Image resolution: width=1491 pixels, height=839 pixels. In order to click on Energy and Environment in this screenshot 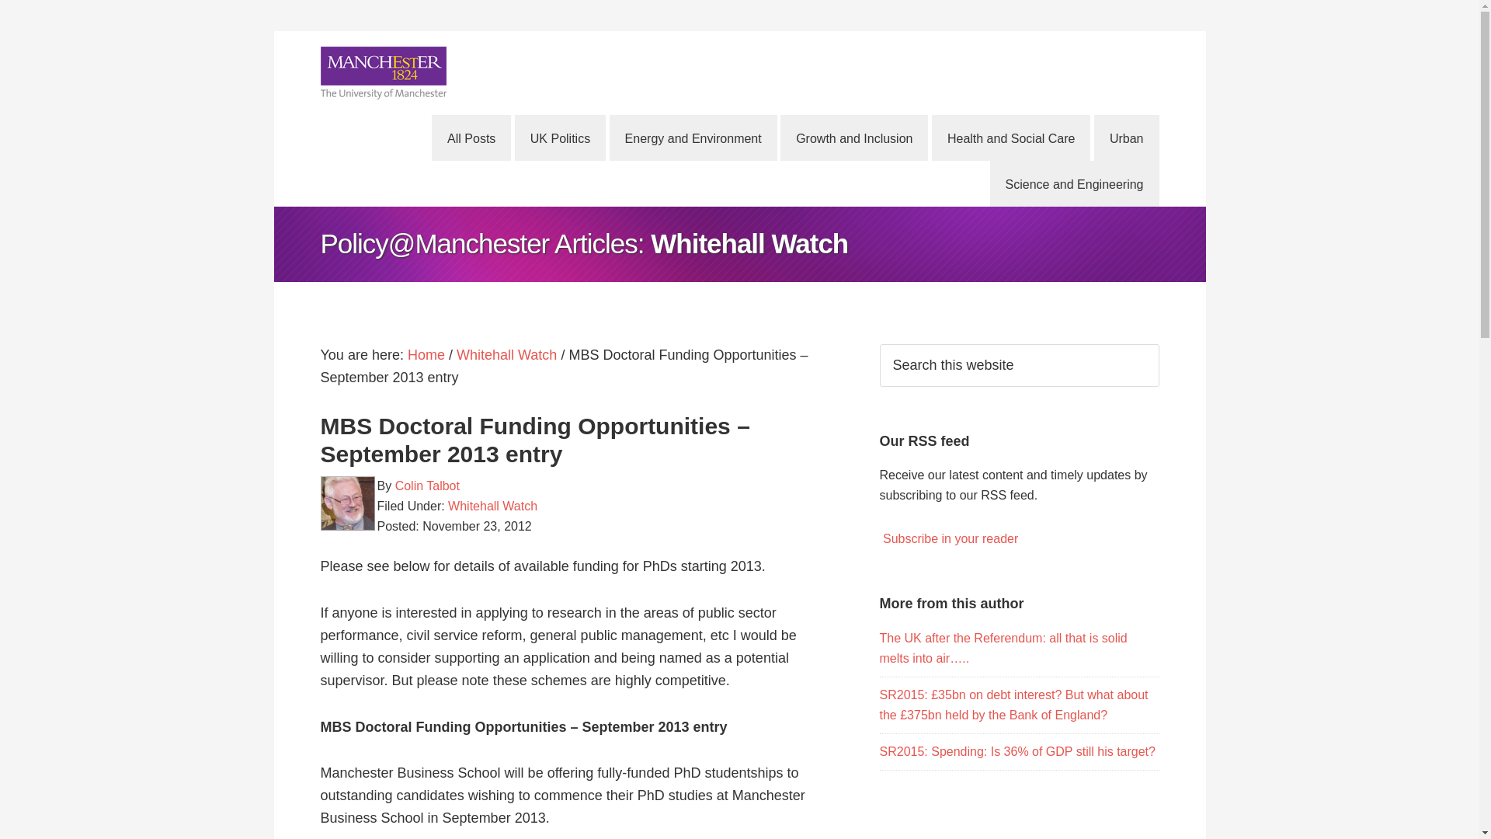, I will do `click(693, 138)`.